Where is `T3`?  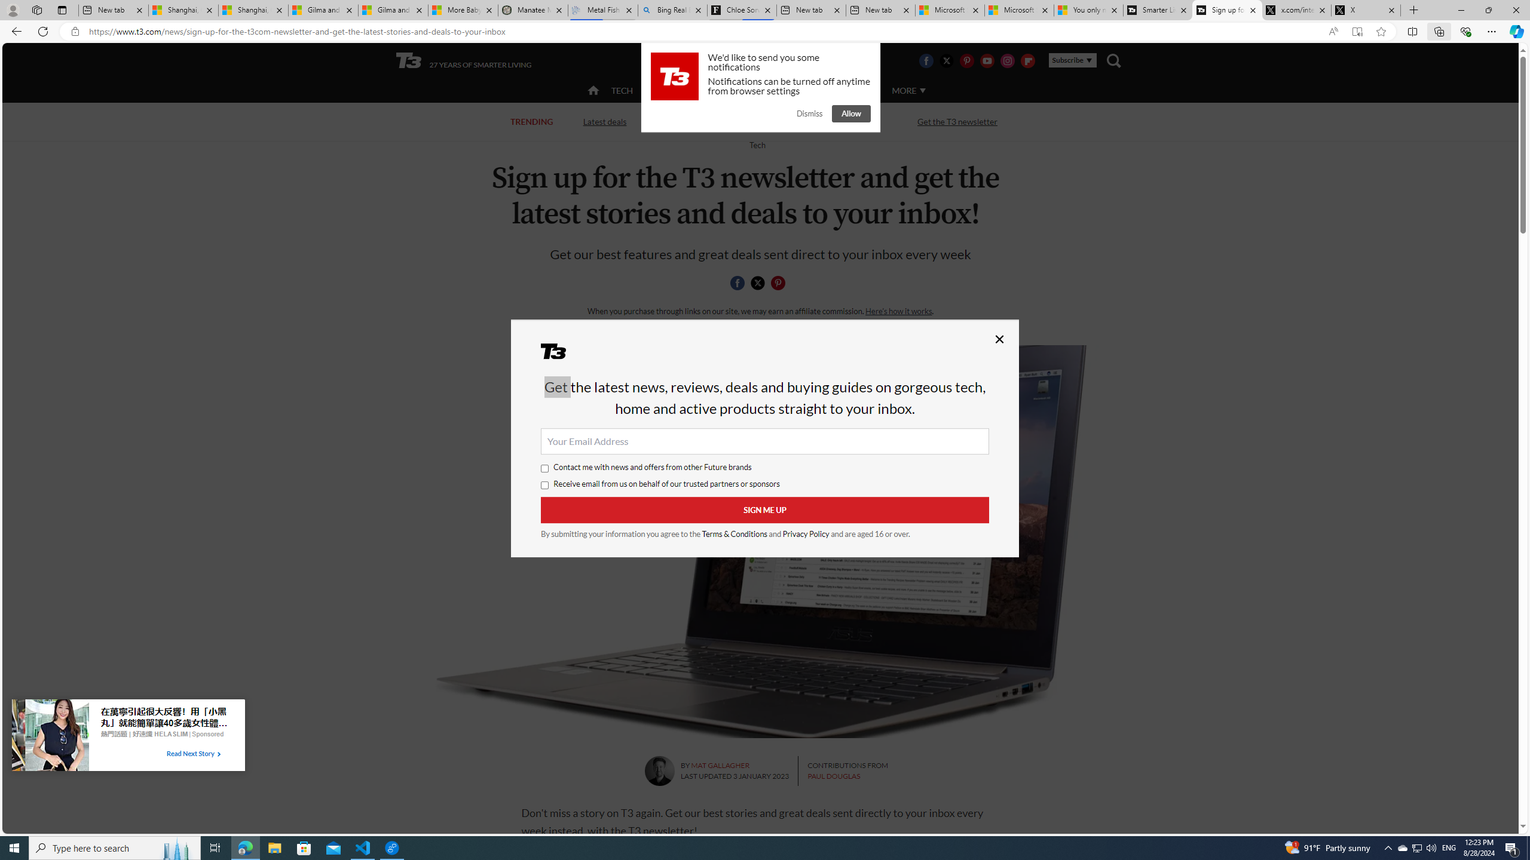 T3 is located at coordinates (561, 355).